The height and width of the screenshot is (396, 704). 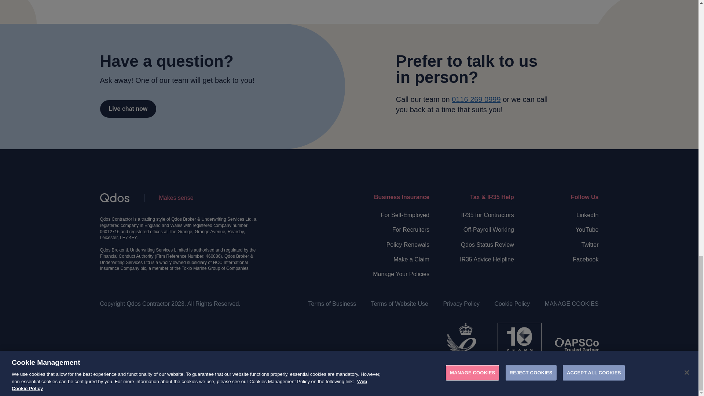 What do you see at coordinates (399, 304) in the screenshot?
I see `Terms of Website Use` at bounding box center [399, 304].